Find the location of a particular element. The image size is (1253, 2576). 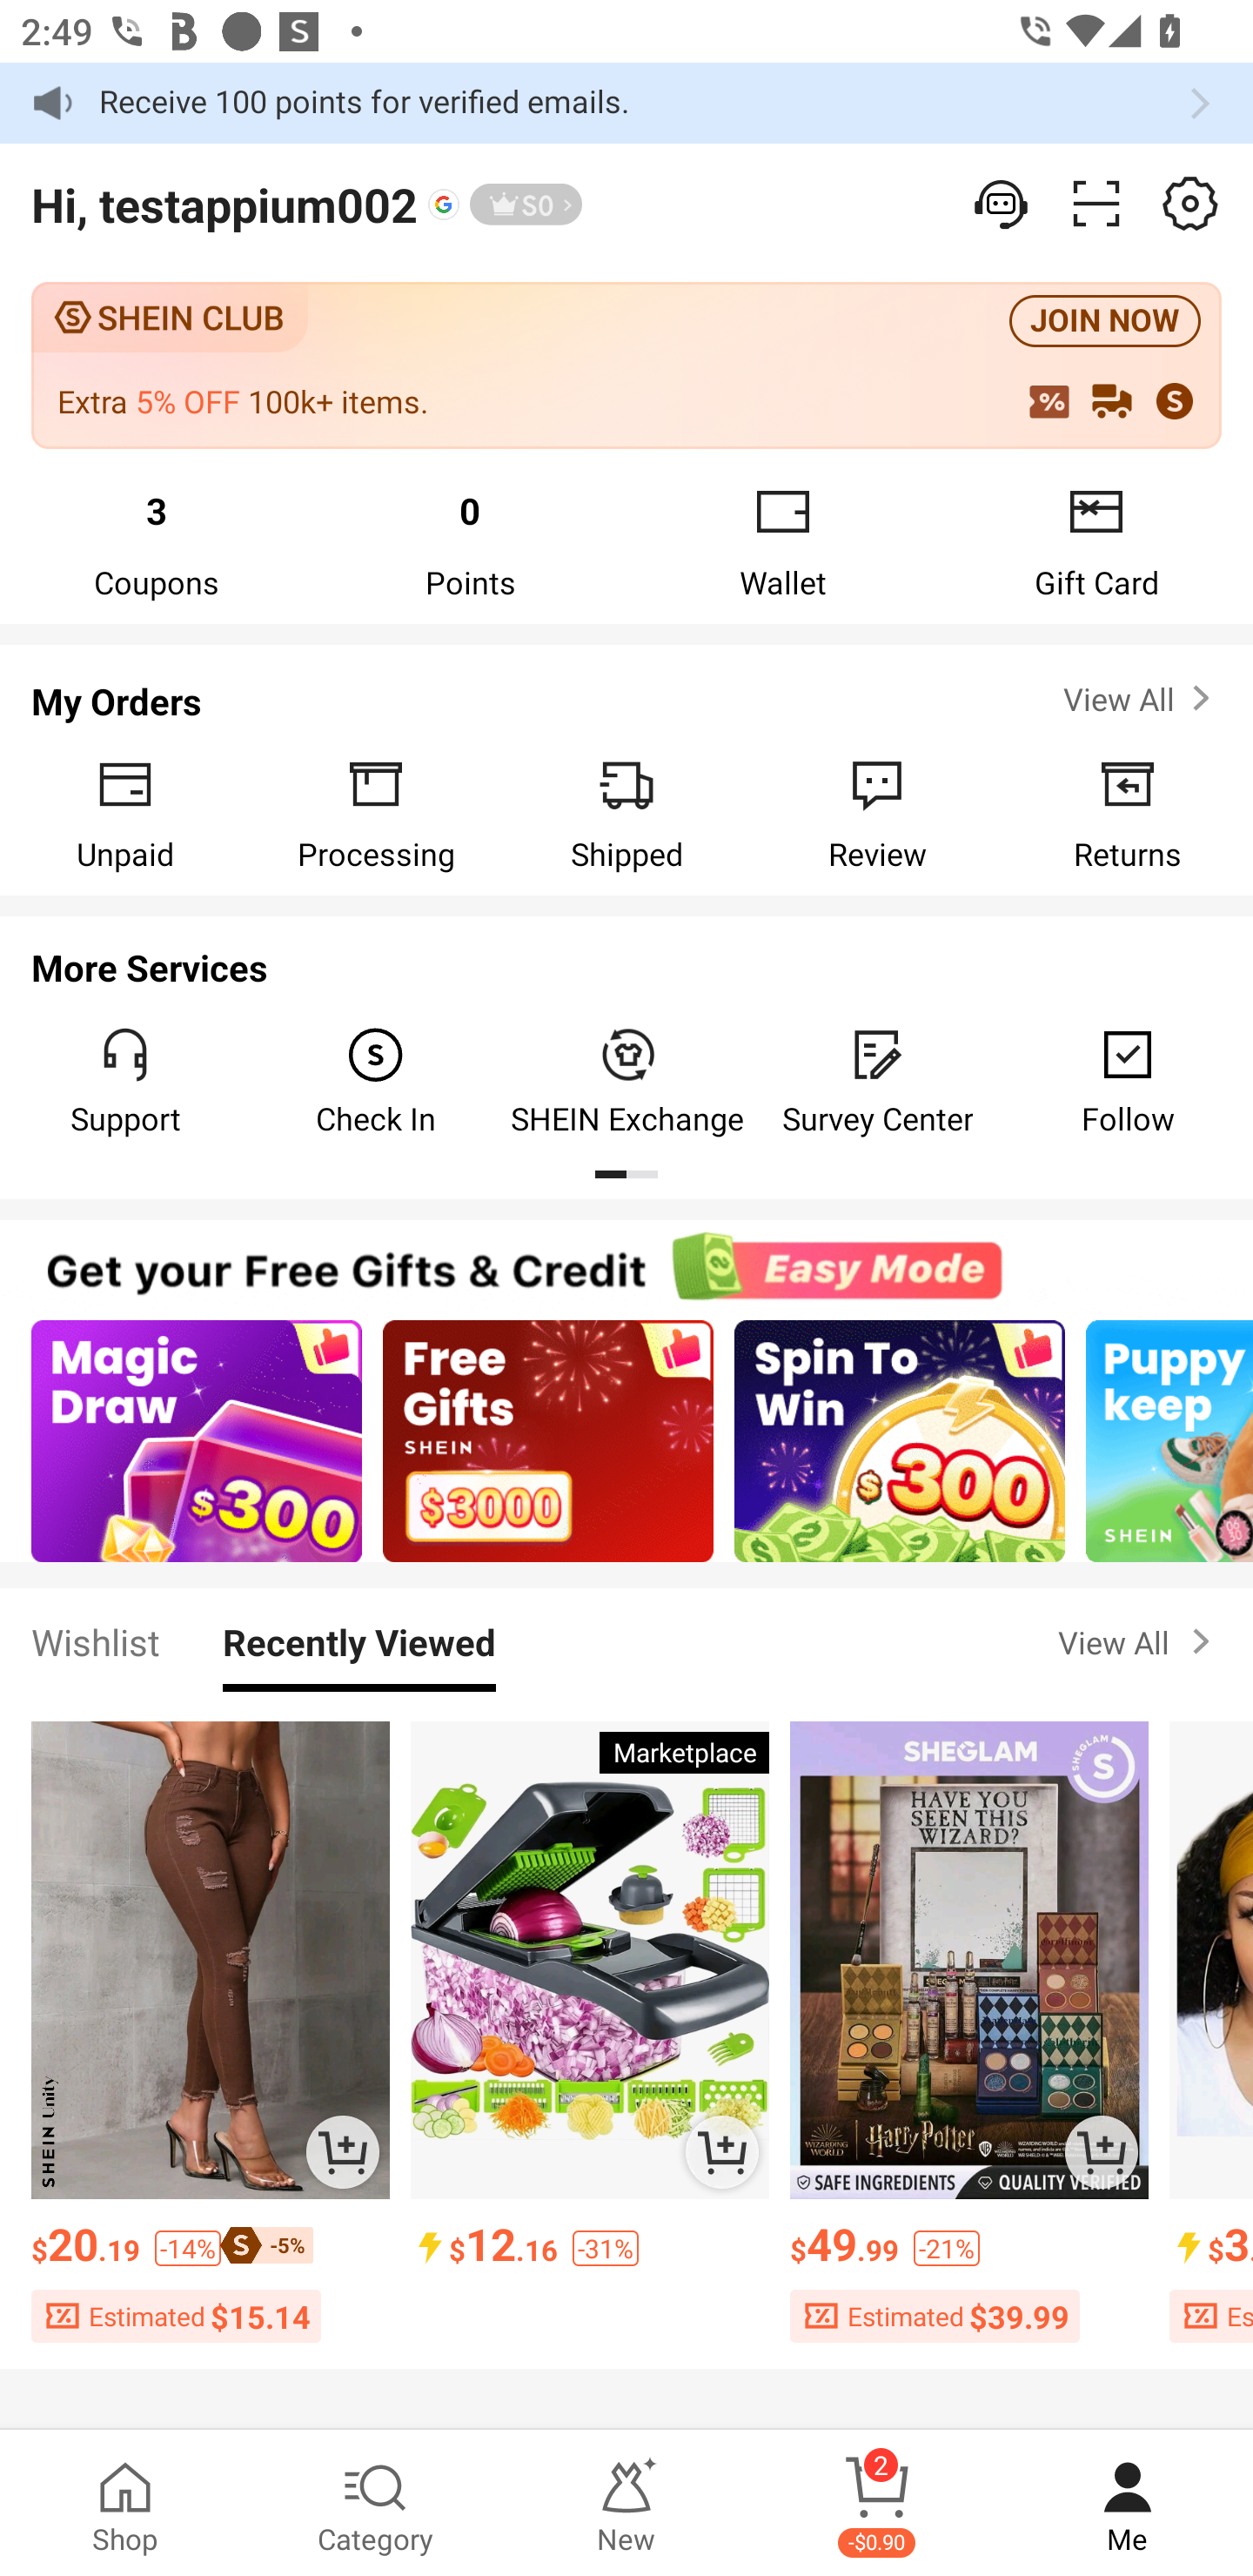

Setting is located at coordinates (1002, 204).